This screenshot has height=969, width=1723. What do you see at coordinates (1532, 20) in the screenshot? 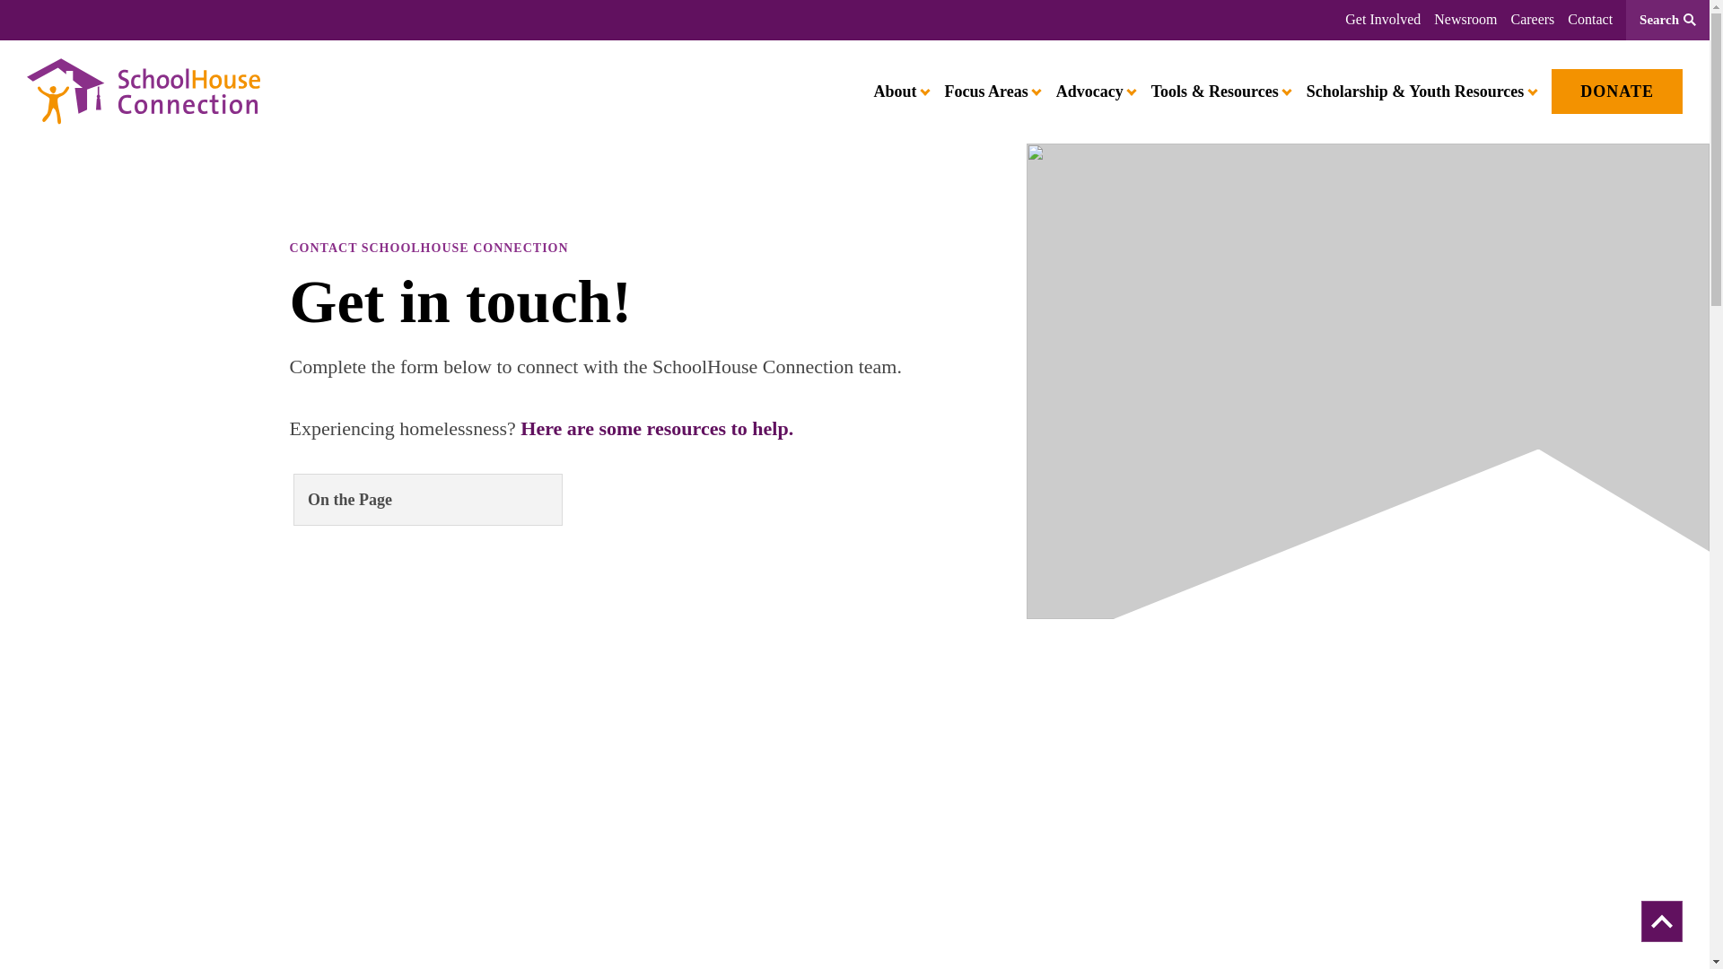
I see `Careers` at bounding box center [1532, 20].